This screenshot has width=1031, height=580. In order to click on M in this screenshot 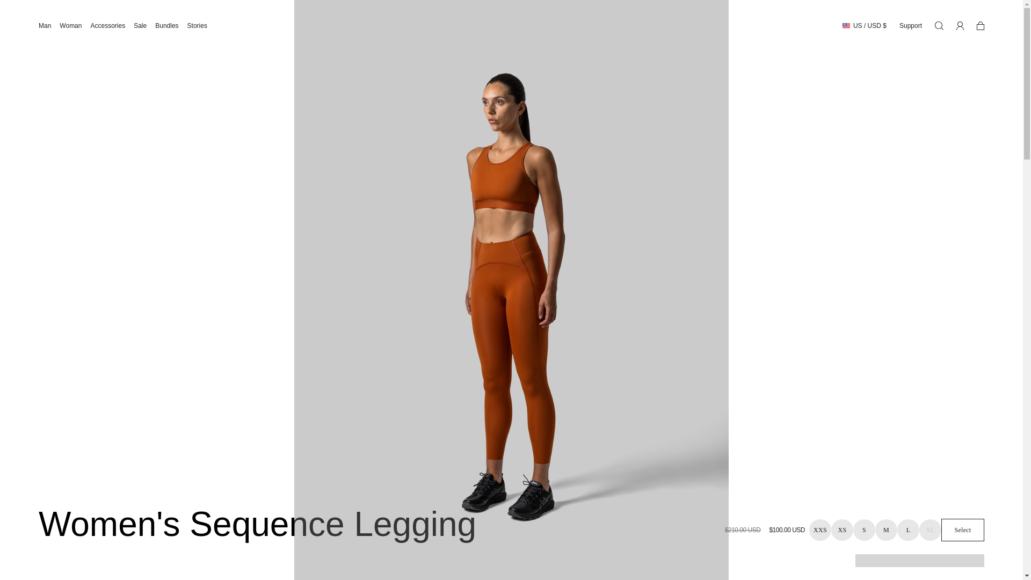, I will do `click(886, 530)`.